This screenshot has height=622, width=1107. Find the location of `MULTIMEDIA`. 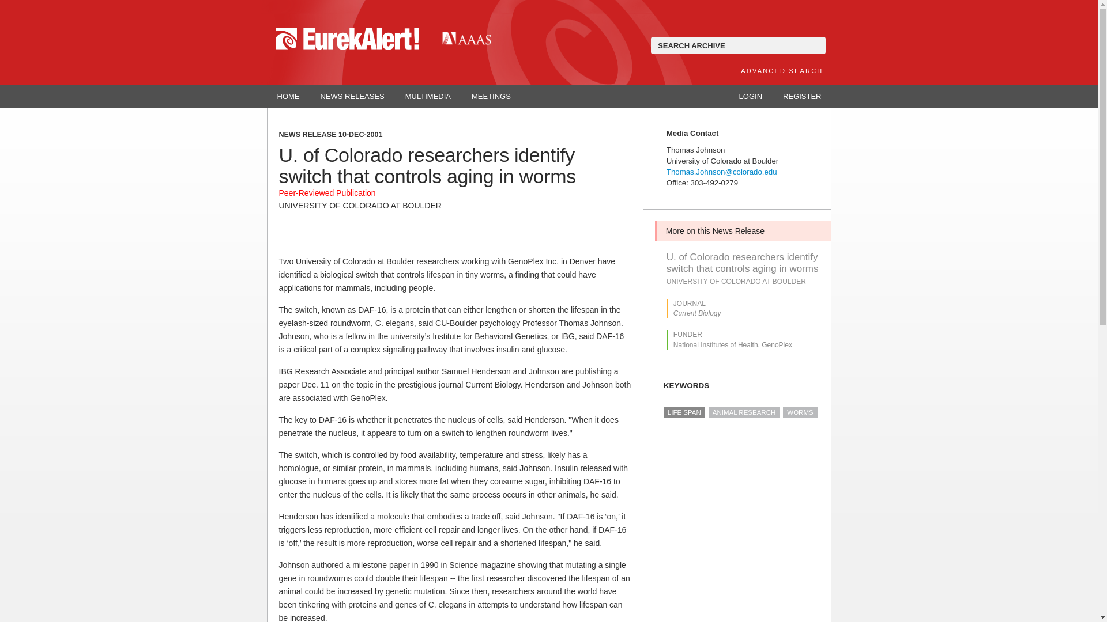

MULTIMEDIA is located at coordinates (428, 97).